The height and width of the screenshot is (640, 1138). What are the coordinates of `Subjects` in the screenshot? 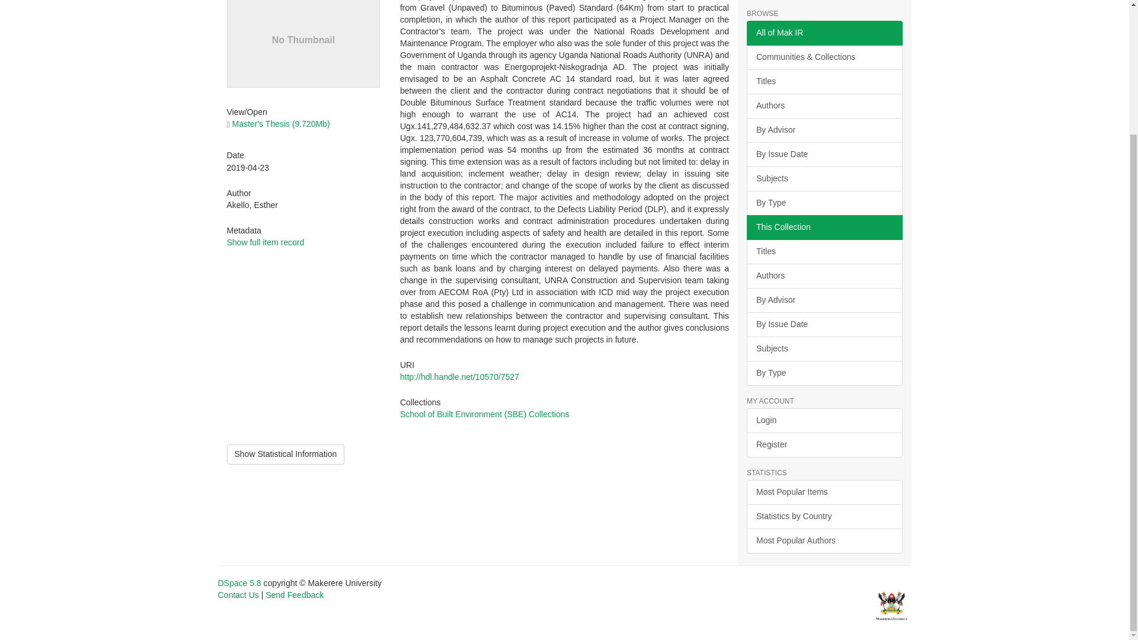 It's located at (824, 178).